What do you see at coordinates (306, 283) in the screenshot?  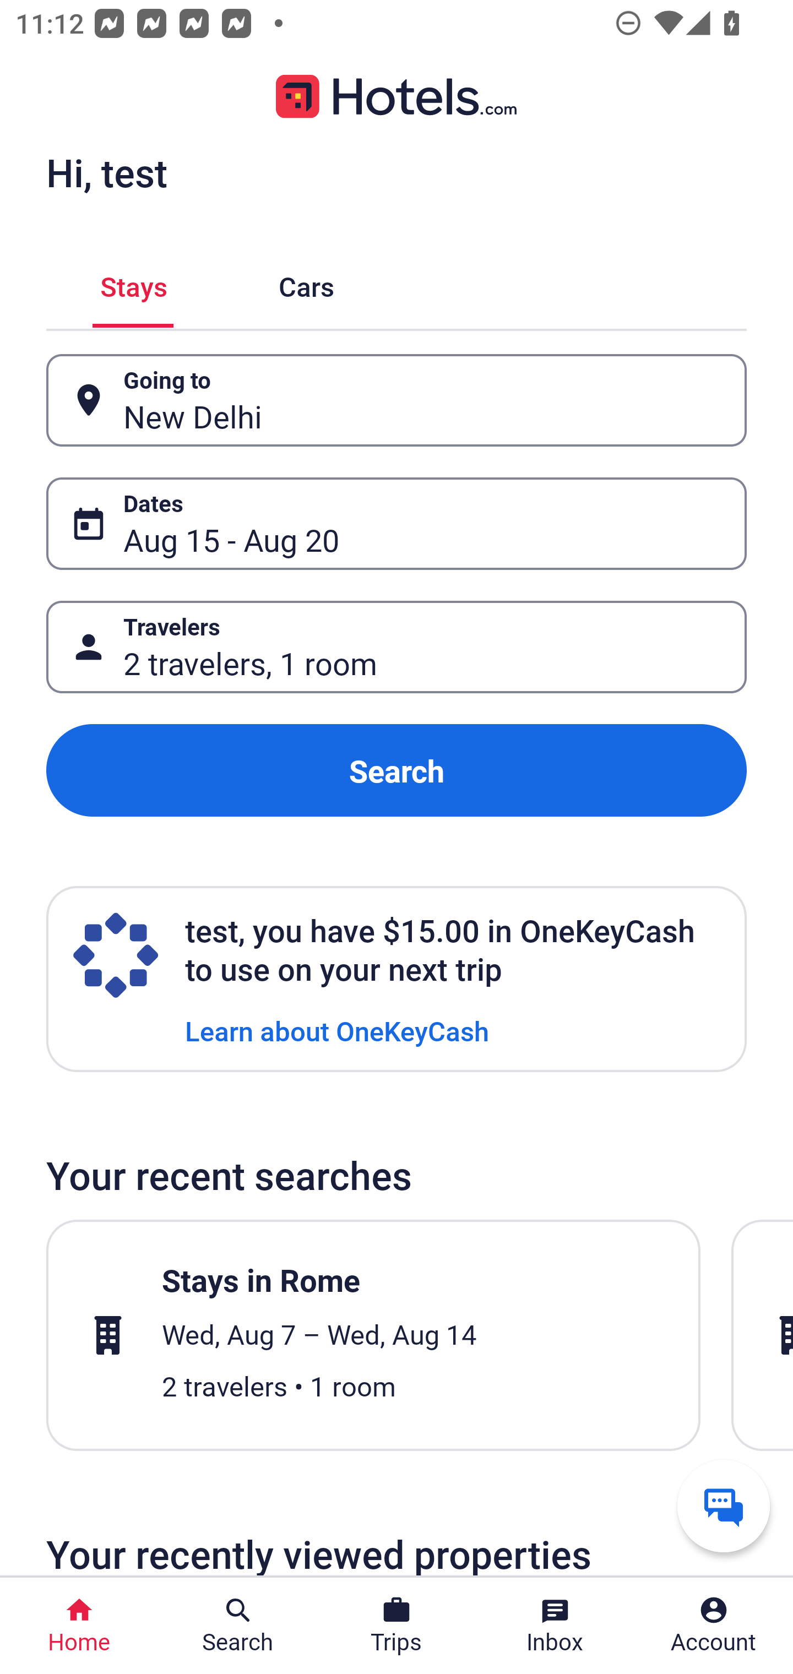 I see `Cars` at bounding box center [306, 283].